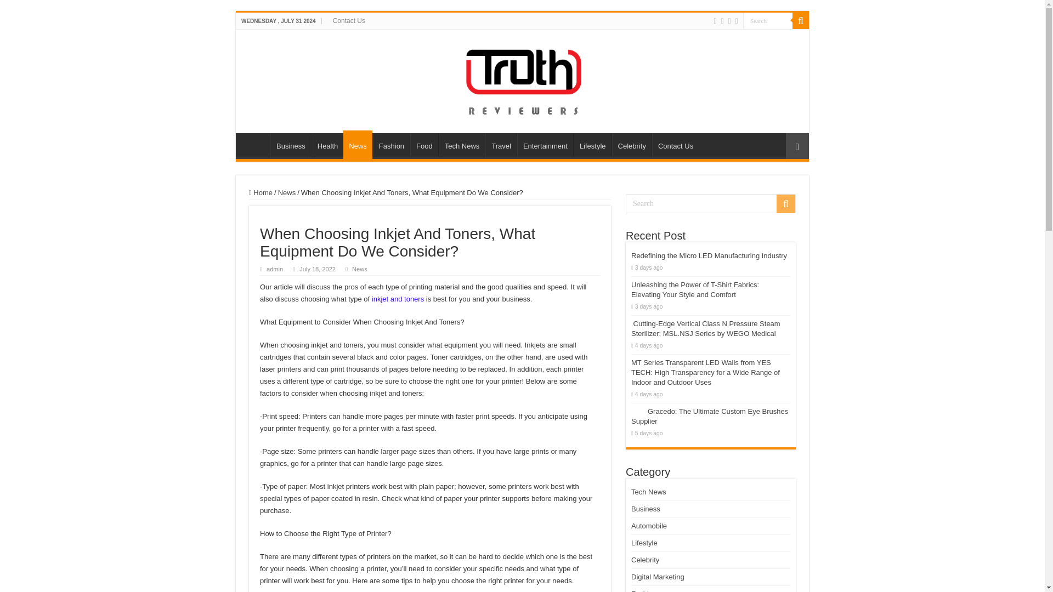 The height and width of the screenshot is (592, 1053). Describe the element at coordinates (592, 145) in the screenshot. I see `Lifestyle` at that location.